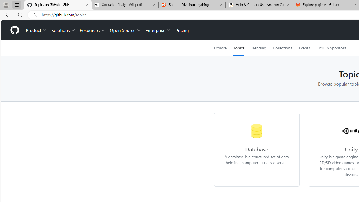 The image size is (359, 202). Describe the element at coordinates (259, 48) in the screenshot. I see `Trending` at that location.